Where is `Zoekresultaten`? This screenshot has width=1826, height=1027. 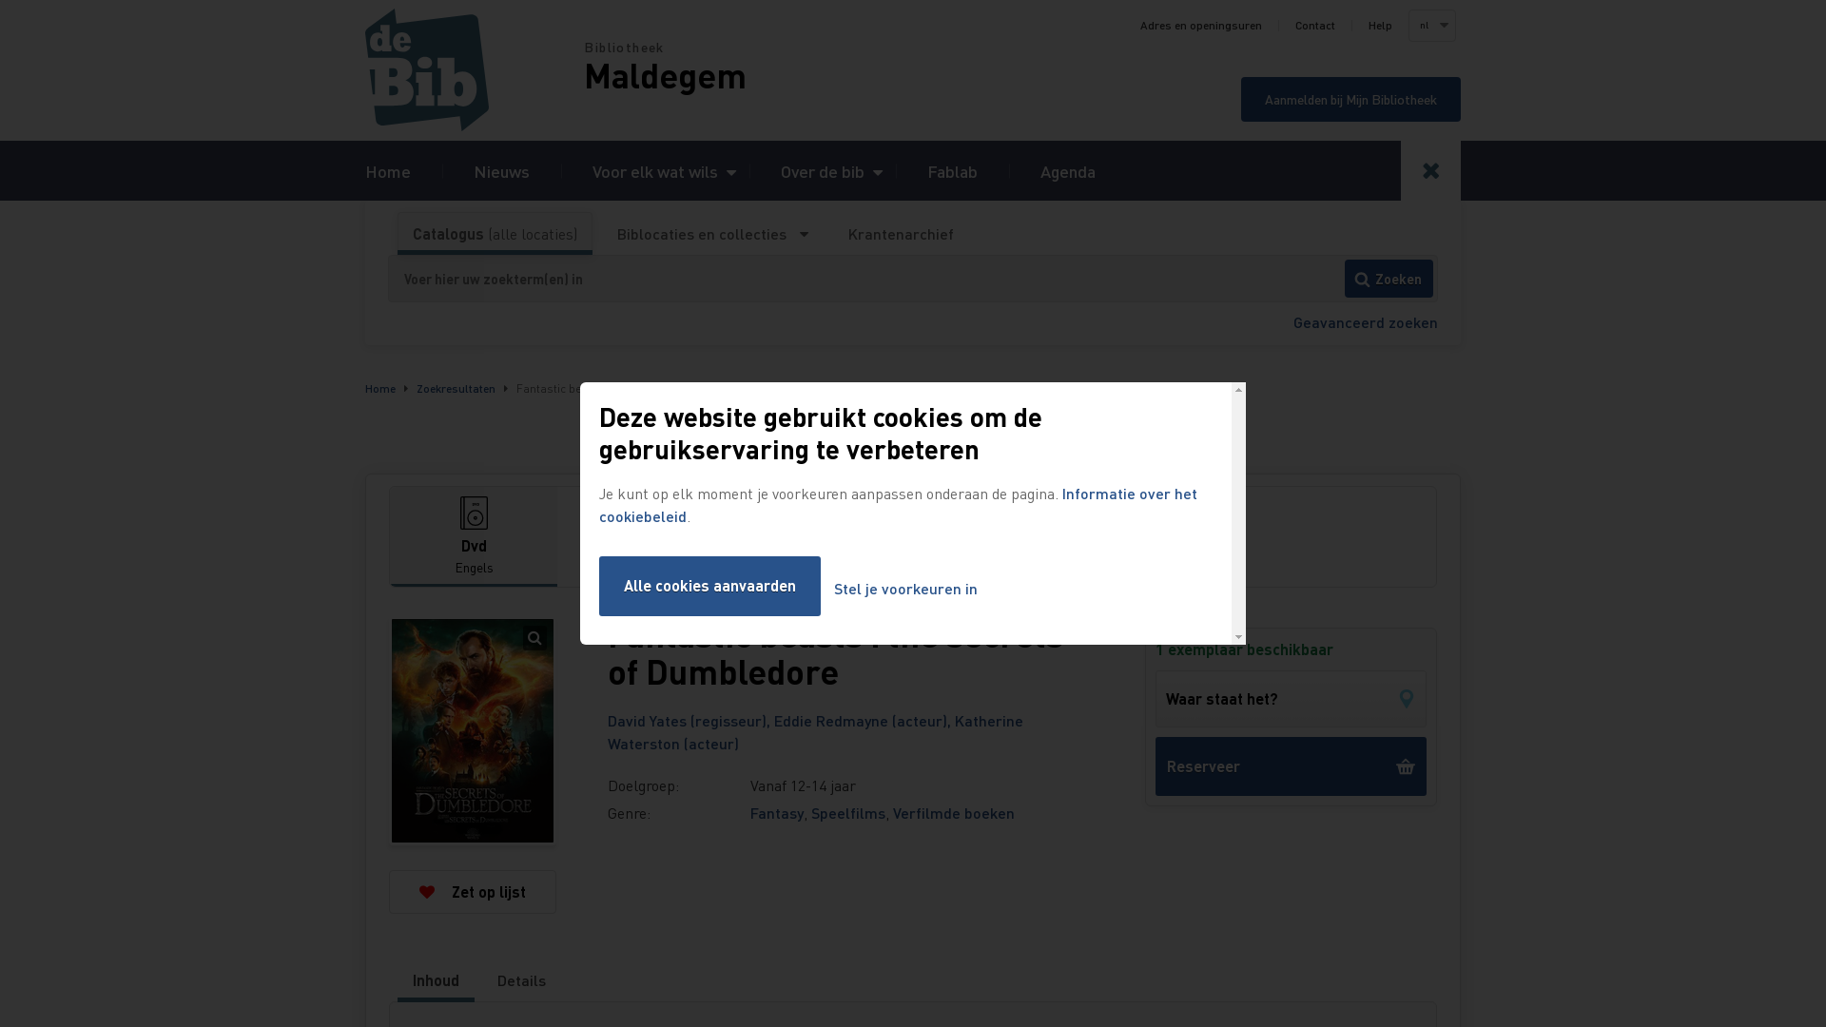
Zoekresultaten is located at coordinates (456, 388).